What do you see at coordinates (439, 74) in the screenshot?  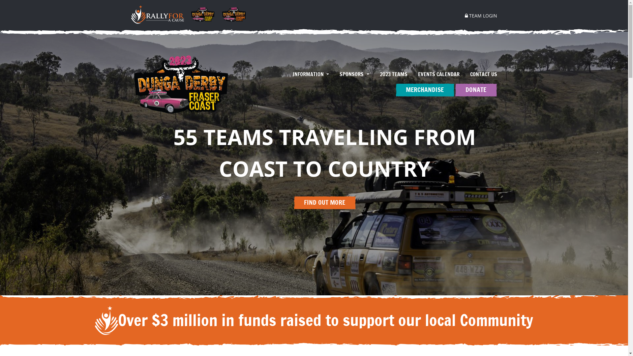 I see `EVENTS CALENDAR` at bounding box center [439, 74].